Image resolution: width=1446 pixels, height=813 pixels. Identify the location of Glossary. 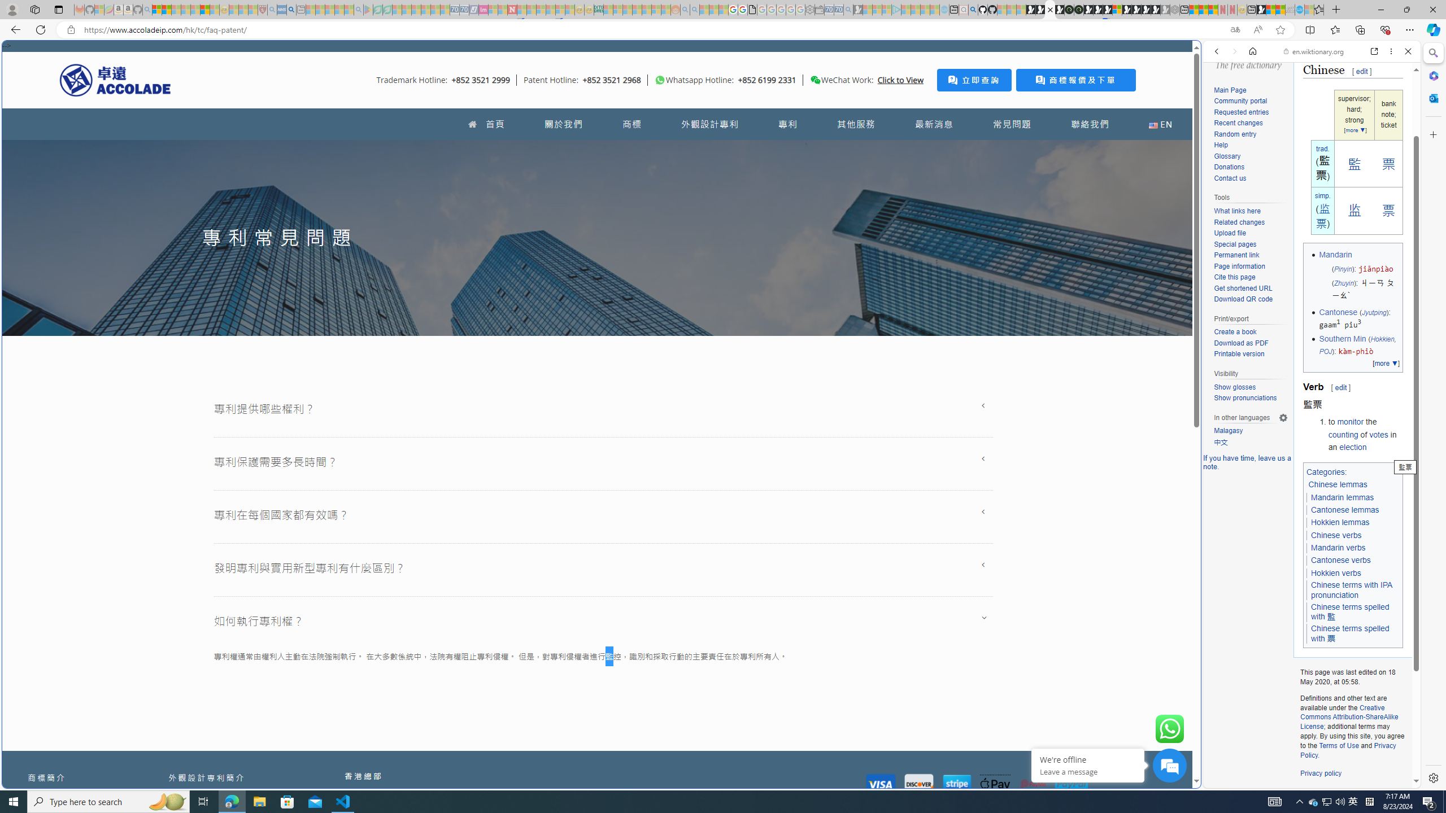
(1251, 156).